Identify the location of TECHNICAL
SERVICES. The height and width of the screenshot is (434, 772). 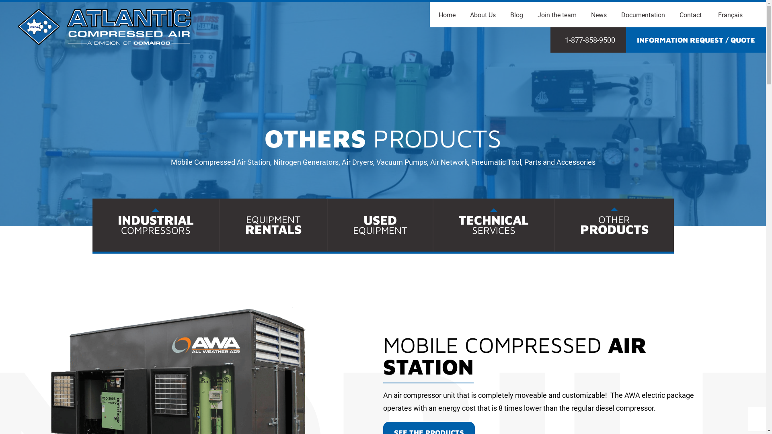
(494, 226).